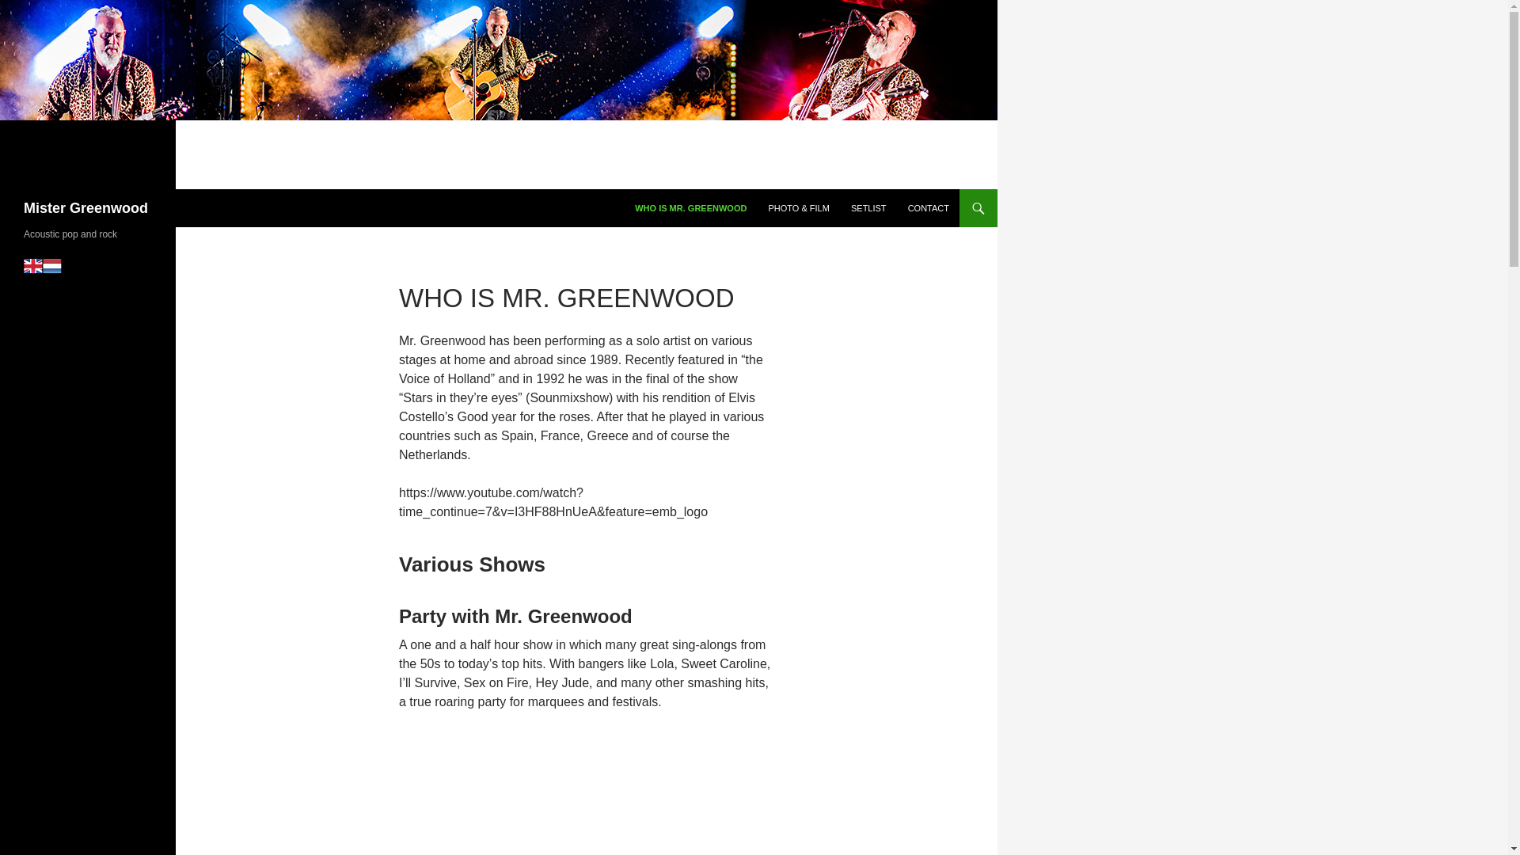  Describe the element at coordinates (33, 266) in the screenshot. I see `English ` at that location.